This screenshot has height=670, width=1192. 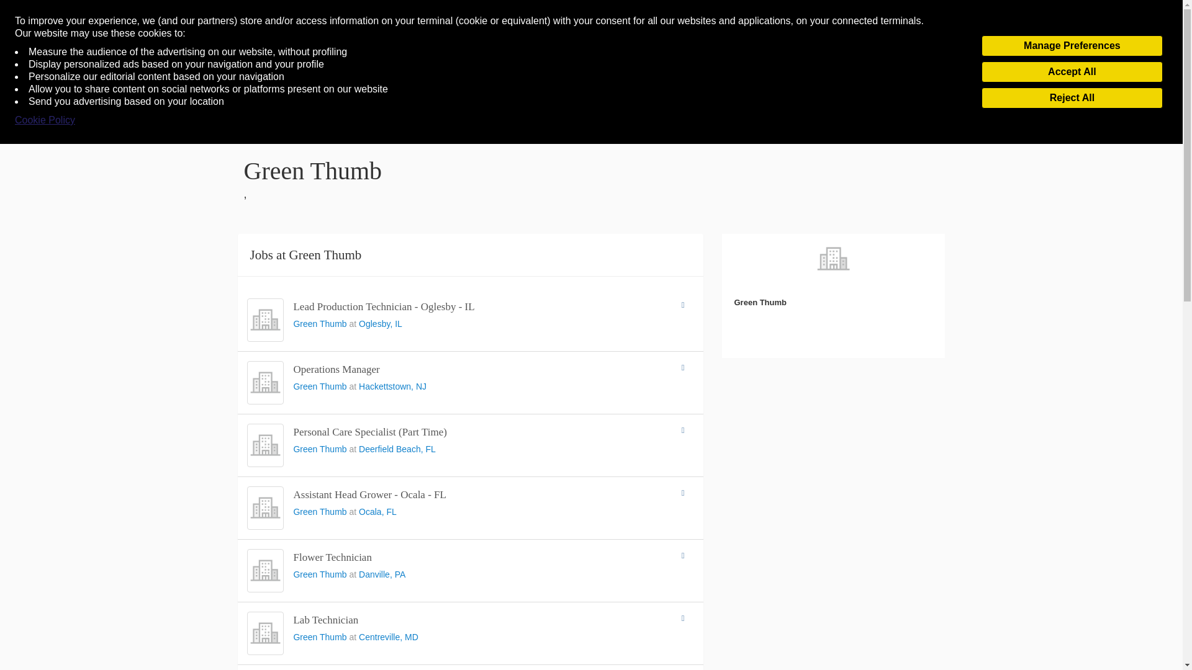 What do you see at coordinates (1072, 72) in the screenshot?
I see `Accept All` at bounding box center [1072, 72].